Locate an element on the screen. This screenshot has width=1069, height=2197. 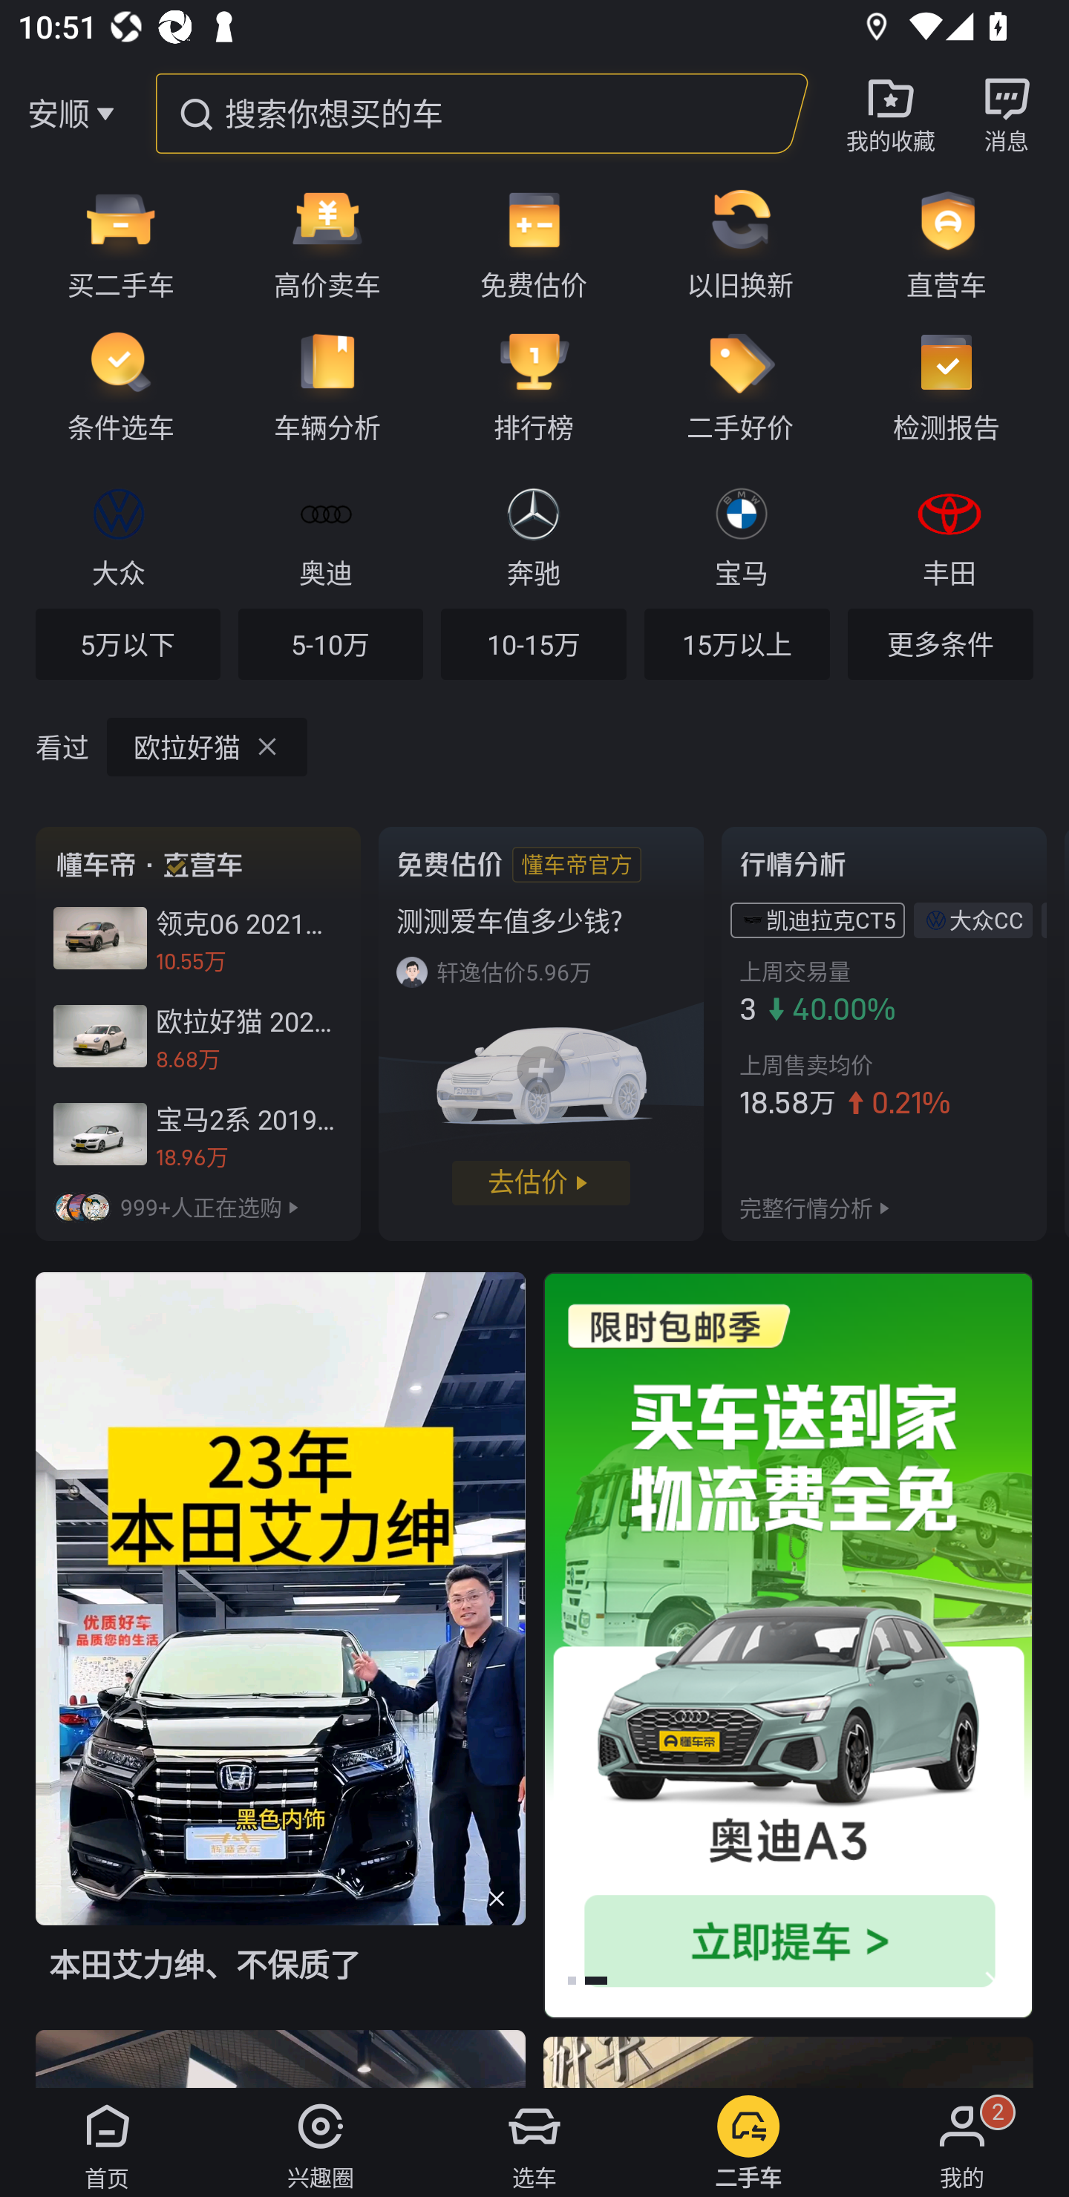
排行榜 is located at coordinates (534, 385).